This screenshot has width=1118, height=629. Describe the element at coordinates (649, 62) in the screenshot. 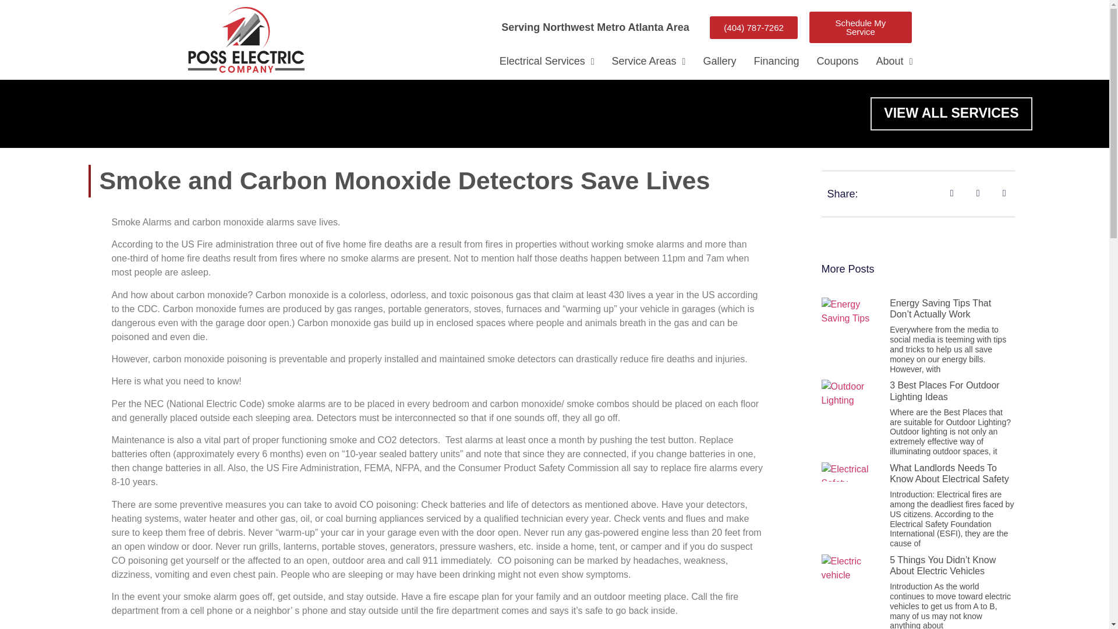

I see `Service Areas` at that location.